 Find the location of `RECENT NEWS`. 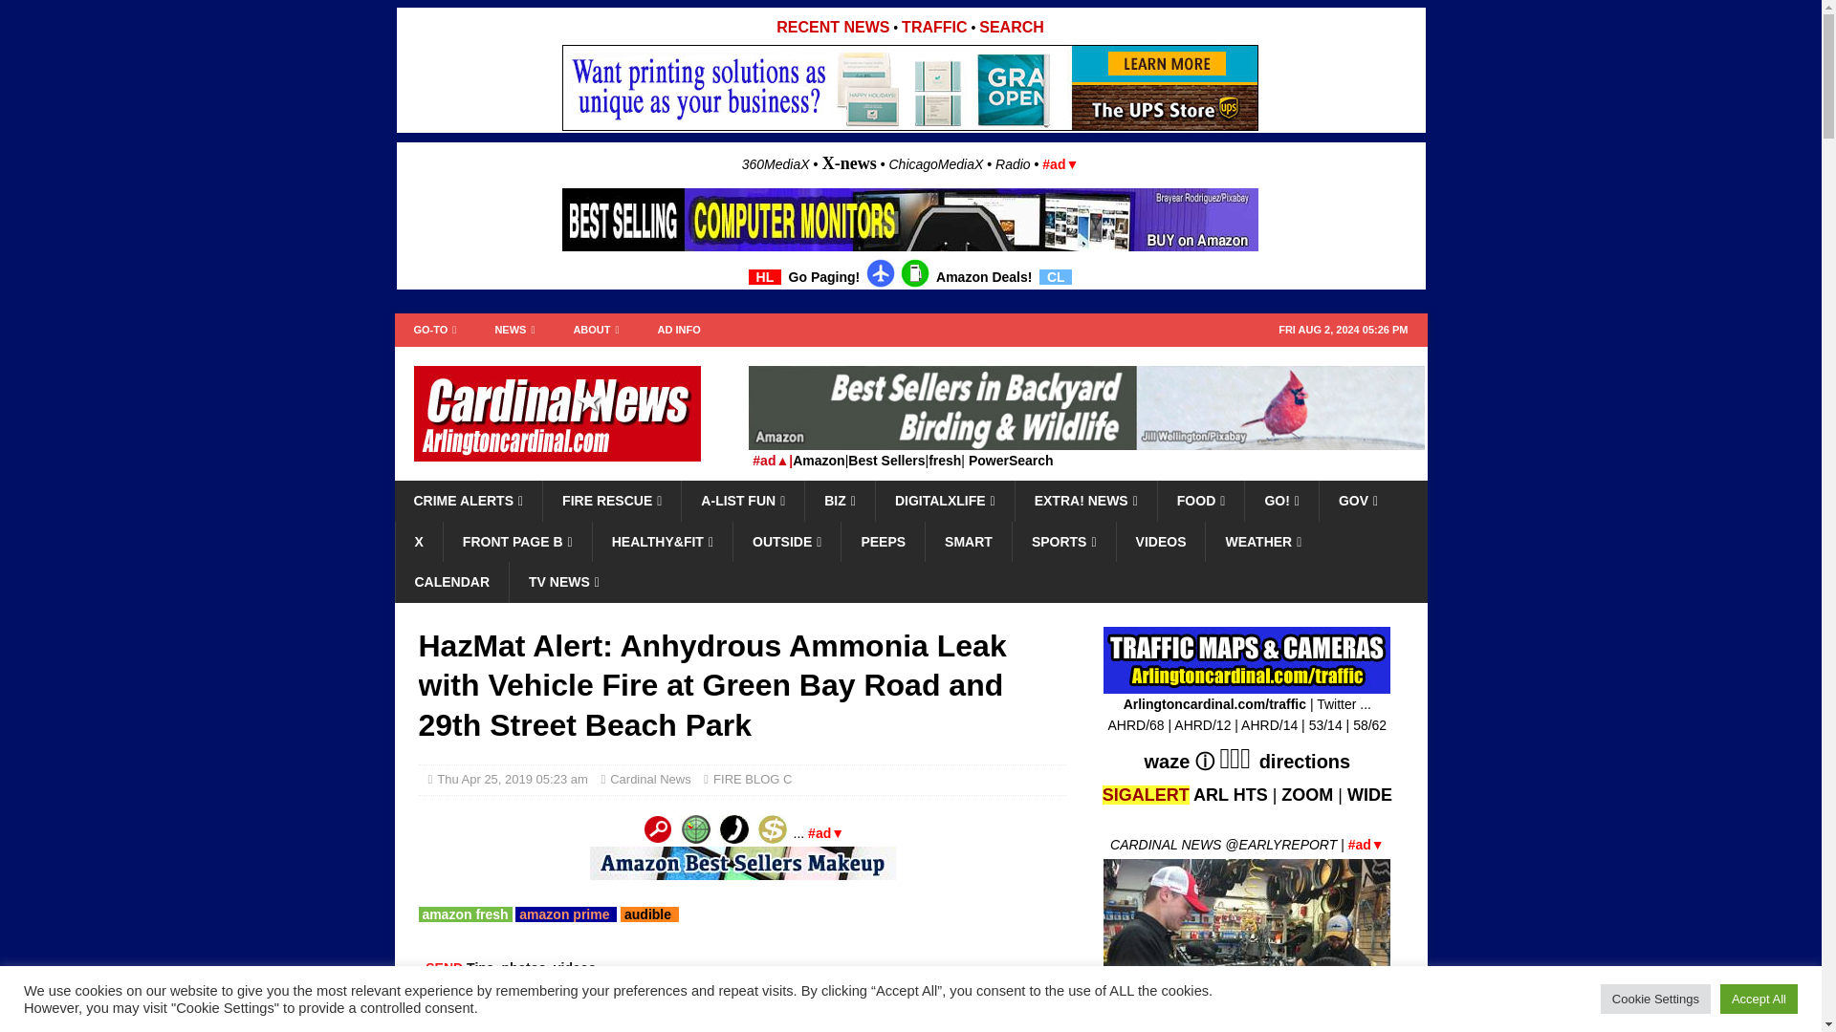

RECENT NEWS is located at coordinates (832, 27).